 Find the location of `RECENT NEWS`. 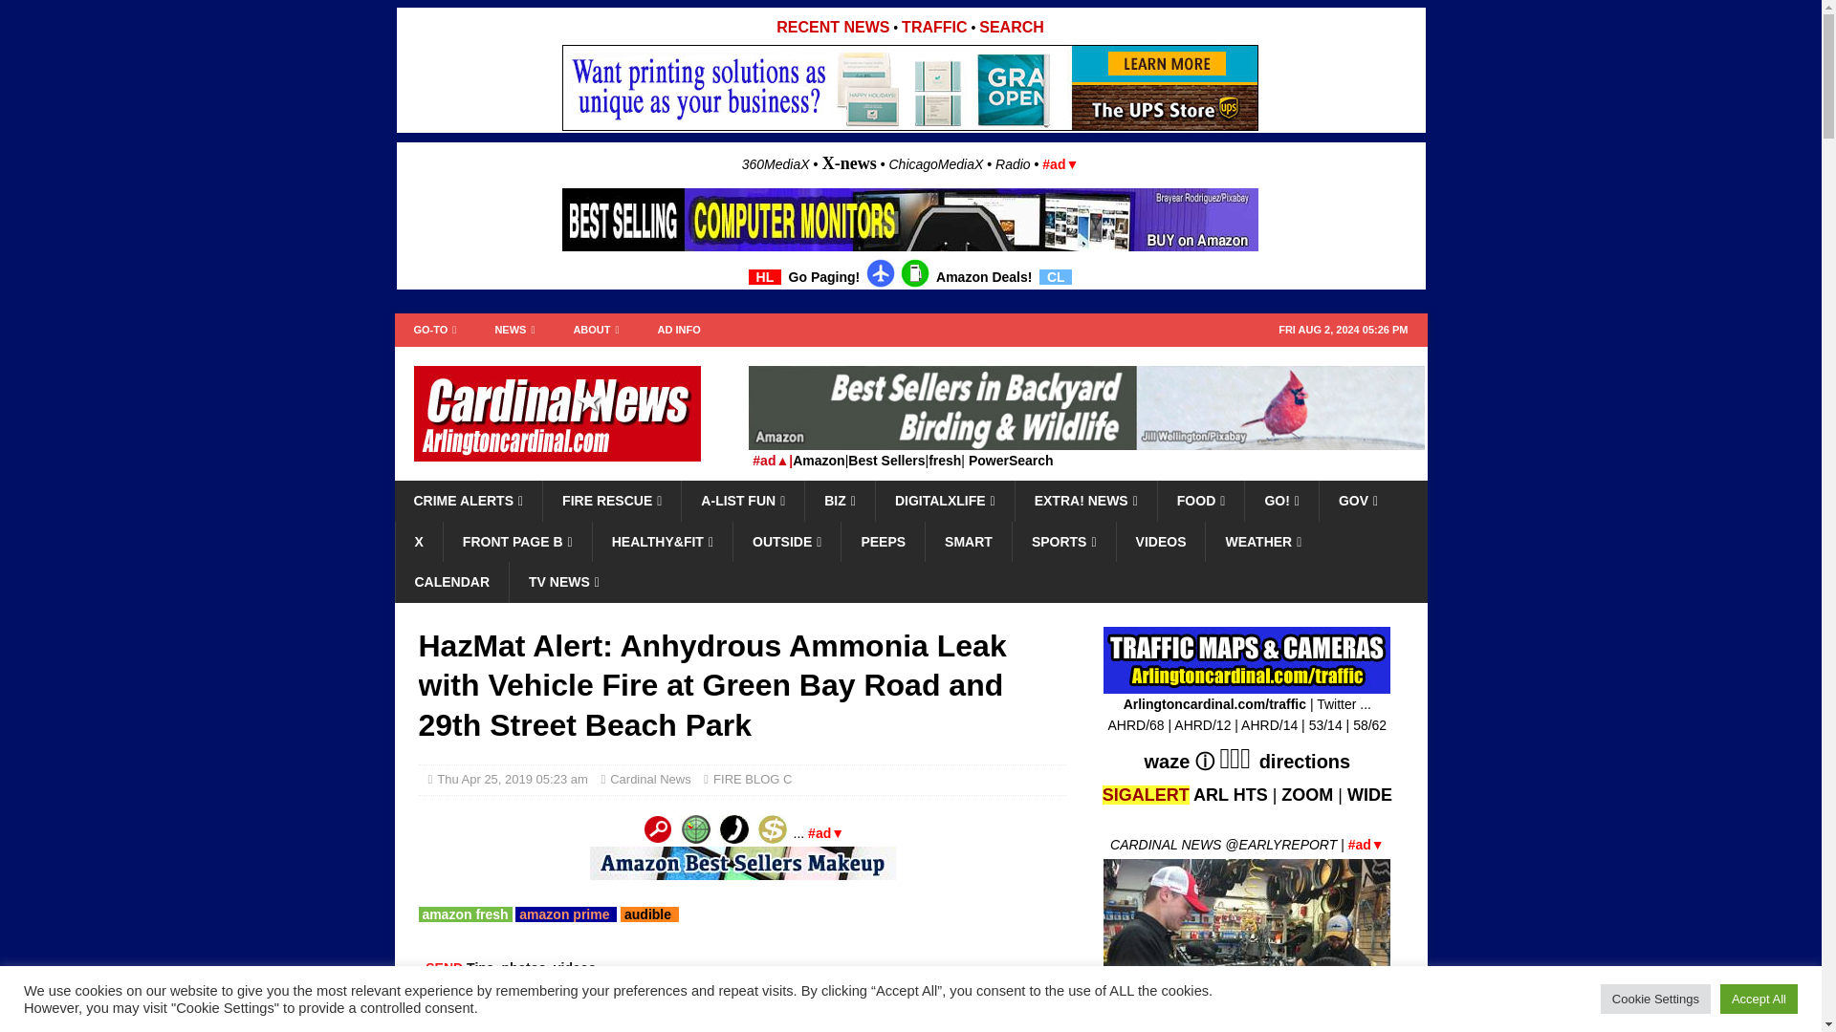

RECENT NEWS is located at coordinates (832, 27).